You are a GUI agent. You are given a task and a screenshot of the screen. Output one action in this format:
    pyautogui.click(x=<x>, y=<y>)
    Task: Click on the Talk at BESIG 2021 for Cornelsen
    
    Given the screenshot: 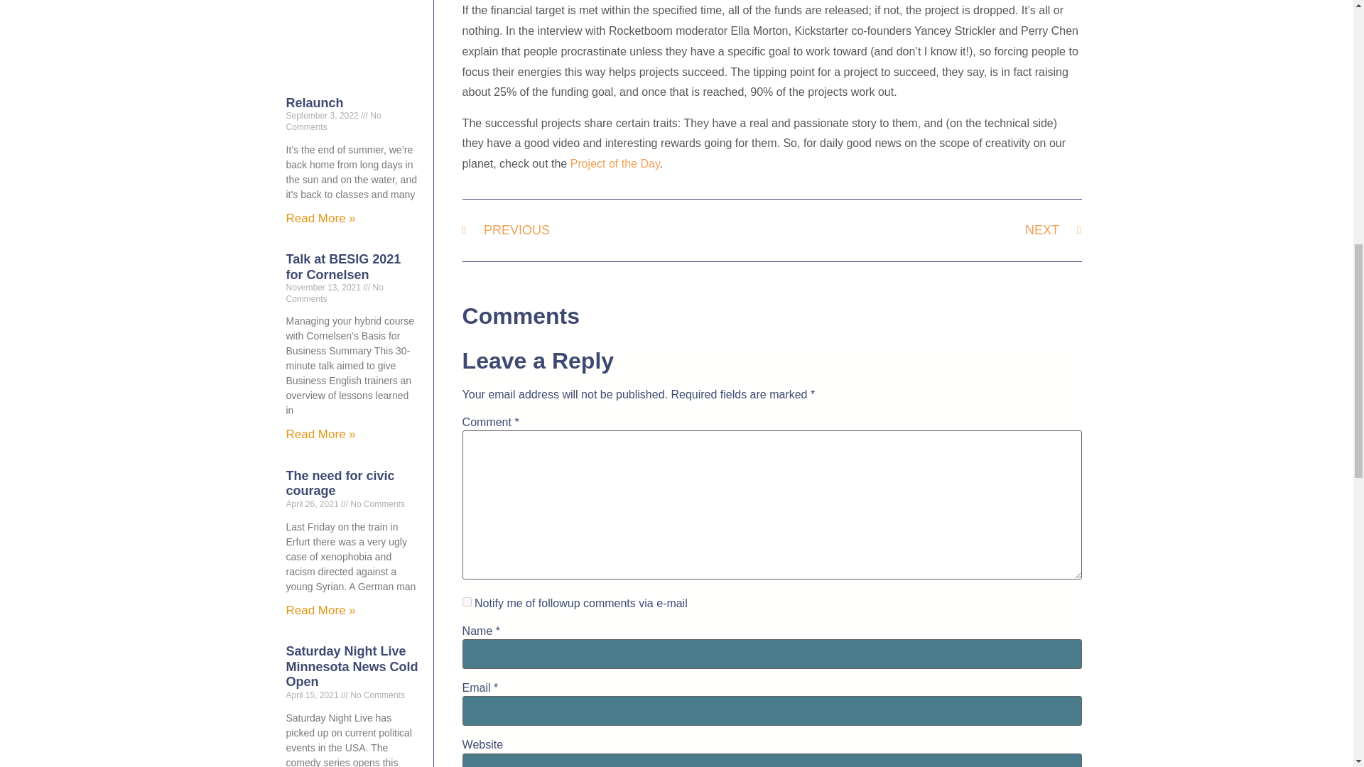 What is the action you would take?
    pyautogui.click(x=342, y=267)
    